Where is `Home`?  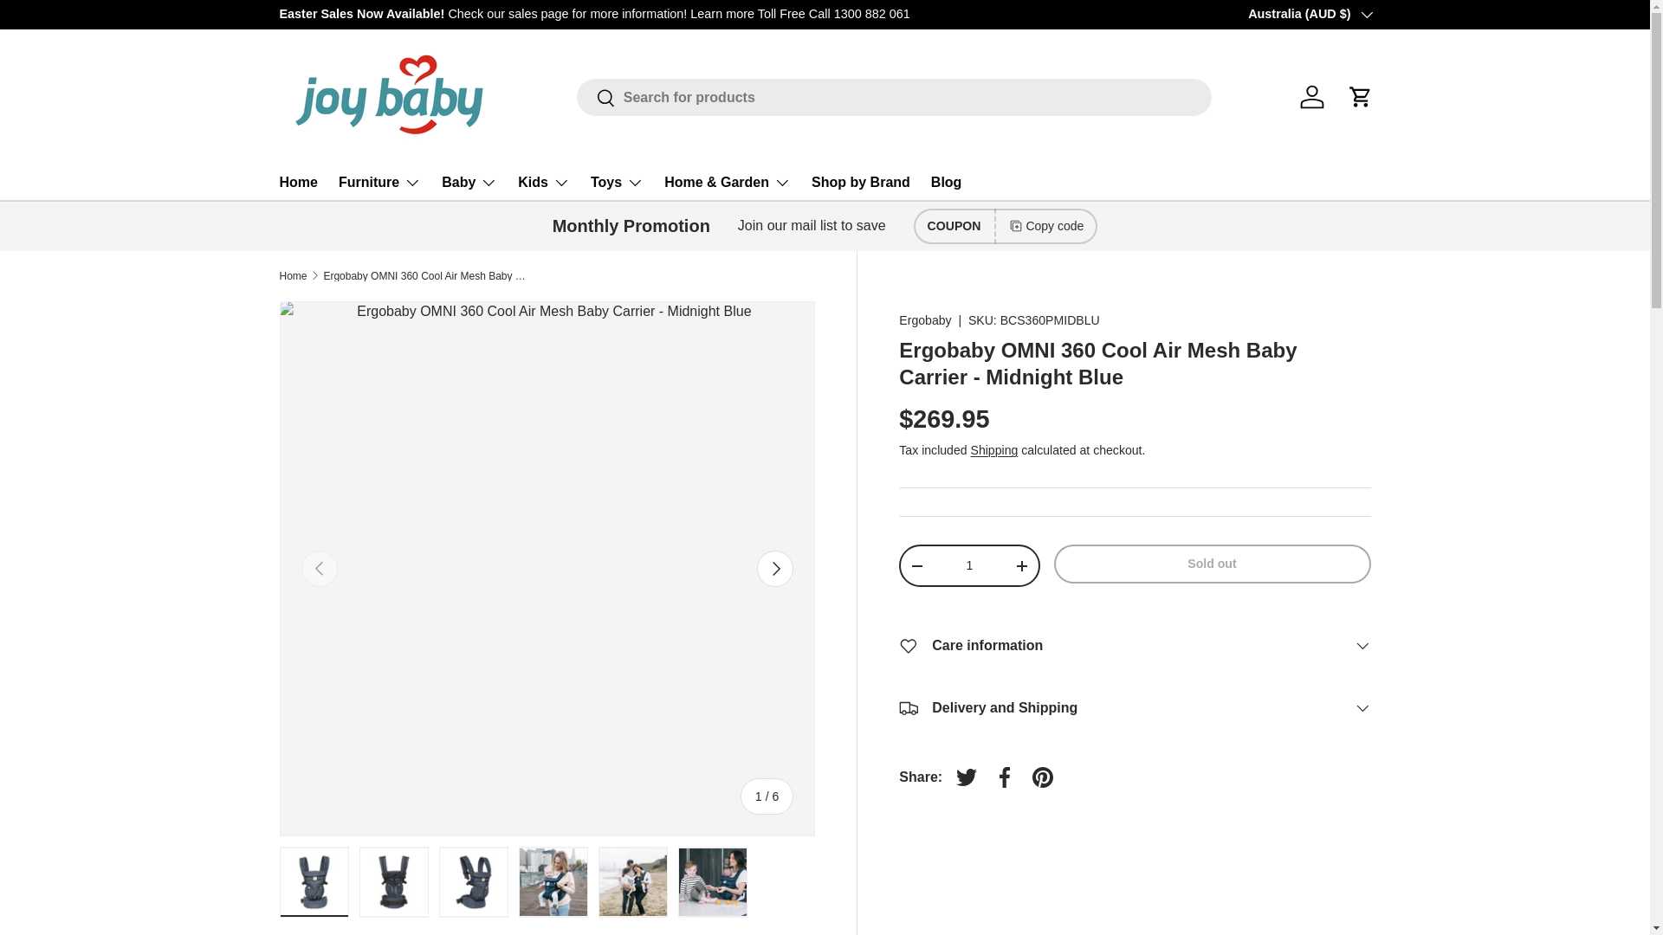
Home is located at coordinates (298, 182).